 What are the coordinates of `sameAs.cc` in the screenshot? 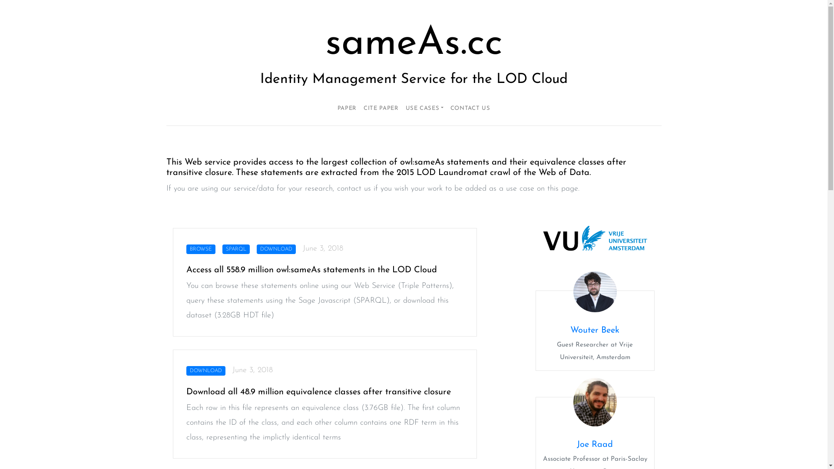 It's located at (414, 44).